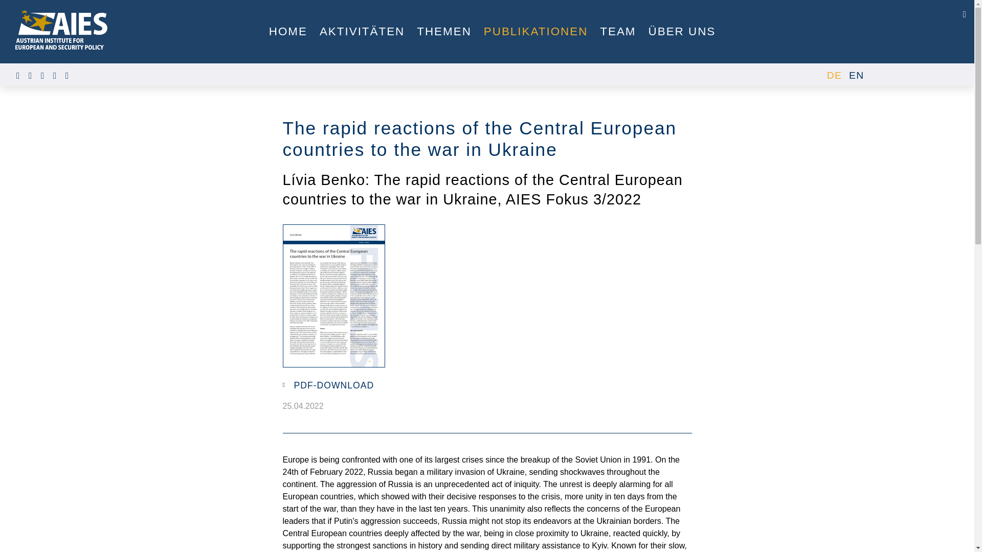 This screenshot has height=552, width=982. Describe the element at coordinates (61, 30) in the screenshot. I see `AIES Wien` at that location.